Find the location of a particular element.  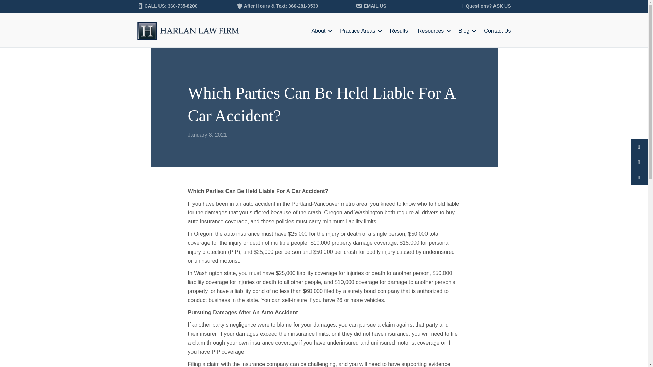

Blog is located at coordinates (466, 31).